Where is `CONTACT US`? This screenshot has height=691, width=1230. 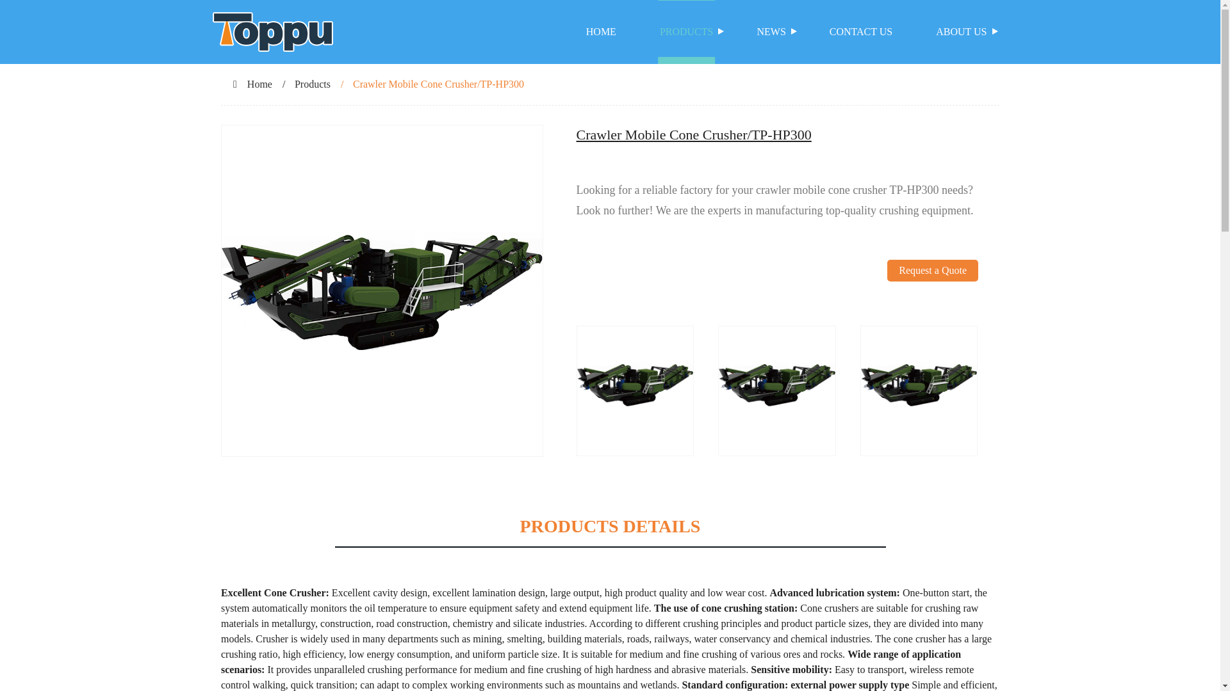
CONTACT US is located at coordinates (861, 32).